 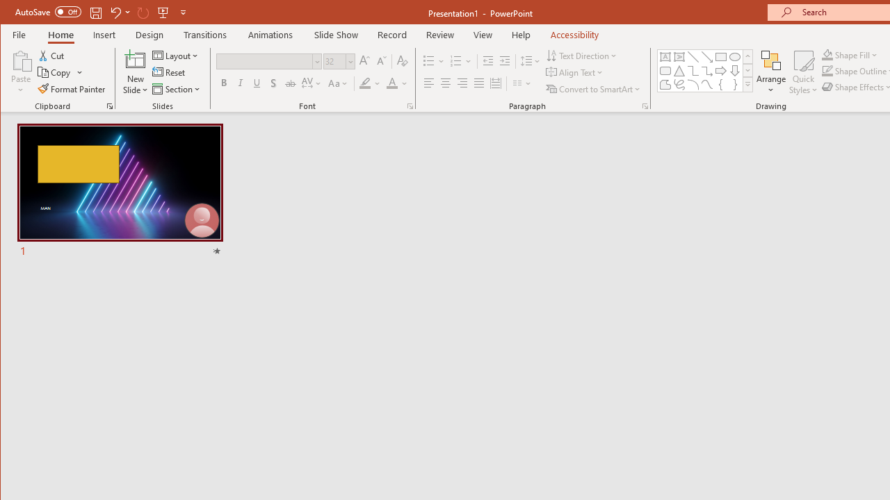 I want to click on Increase Font Size, so click(x=364, y=61).